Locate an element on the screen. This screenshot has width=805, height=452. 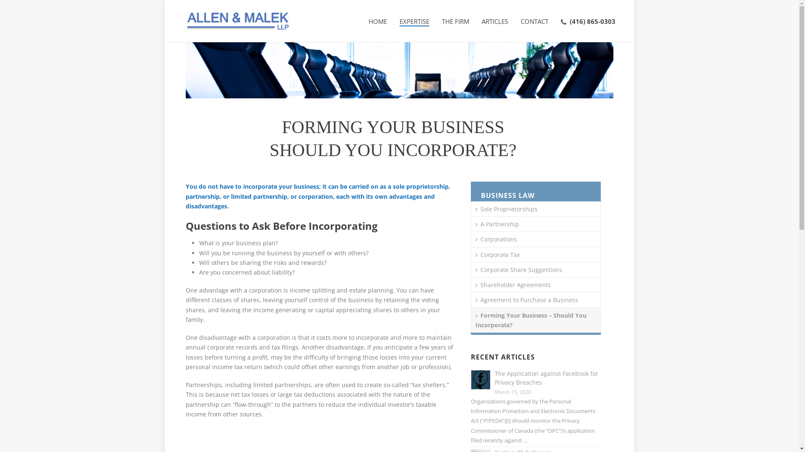
A Partnership is located at coordinates (497, 224).